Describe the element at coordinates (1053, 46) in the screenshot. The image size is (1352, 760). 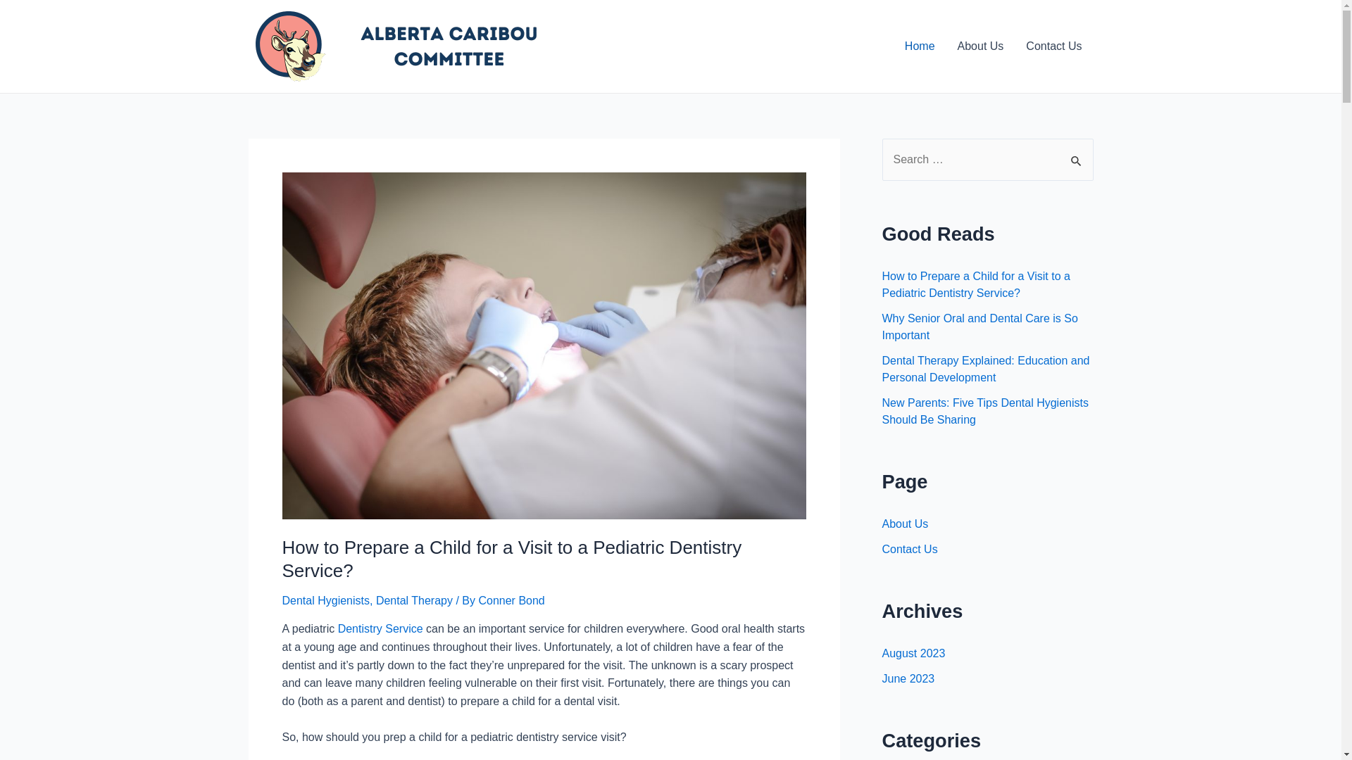
I see `Contact Us` at that location.